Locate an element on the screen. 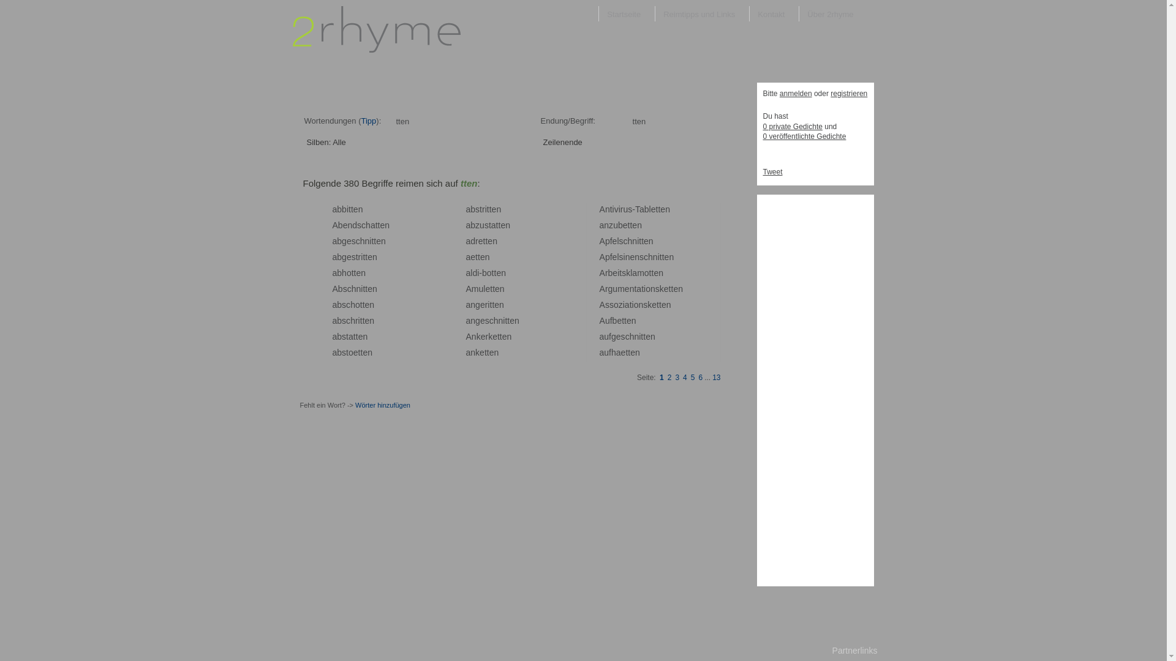  e is located at coordinates (361, 337).